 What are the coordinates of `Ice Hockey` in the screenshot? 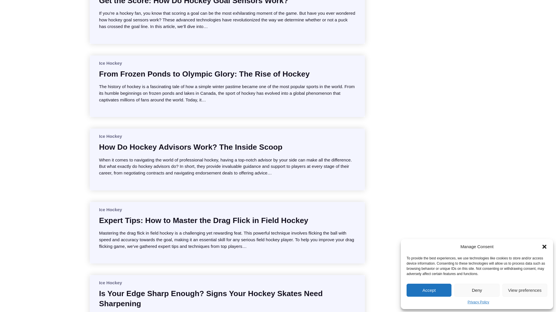 It's located at (110, 63).